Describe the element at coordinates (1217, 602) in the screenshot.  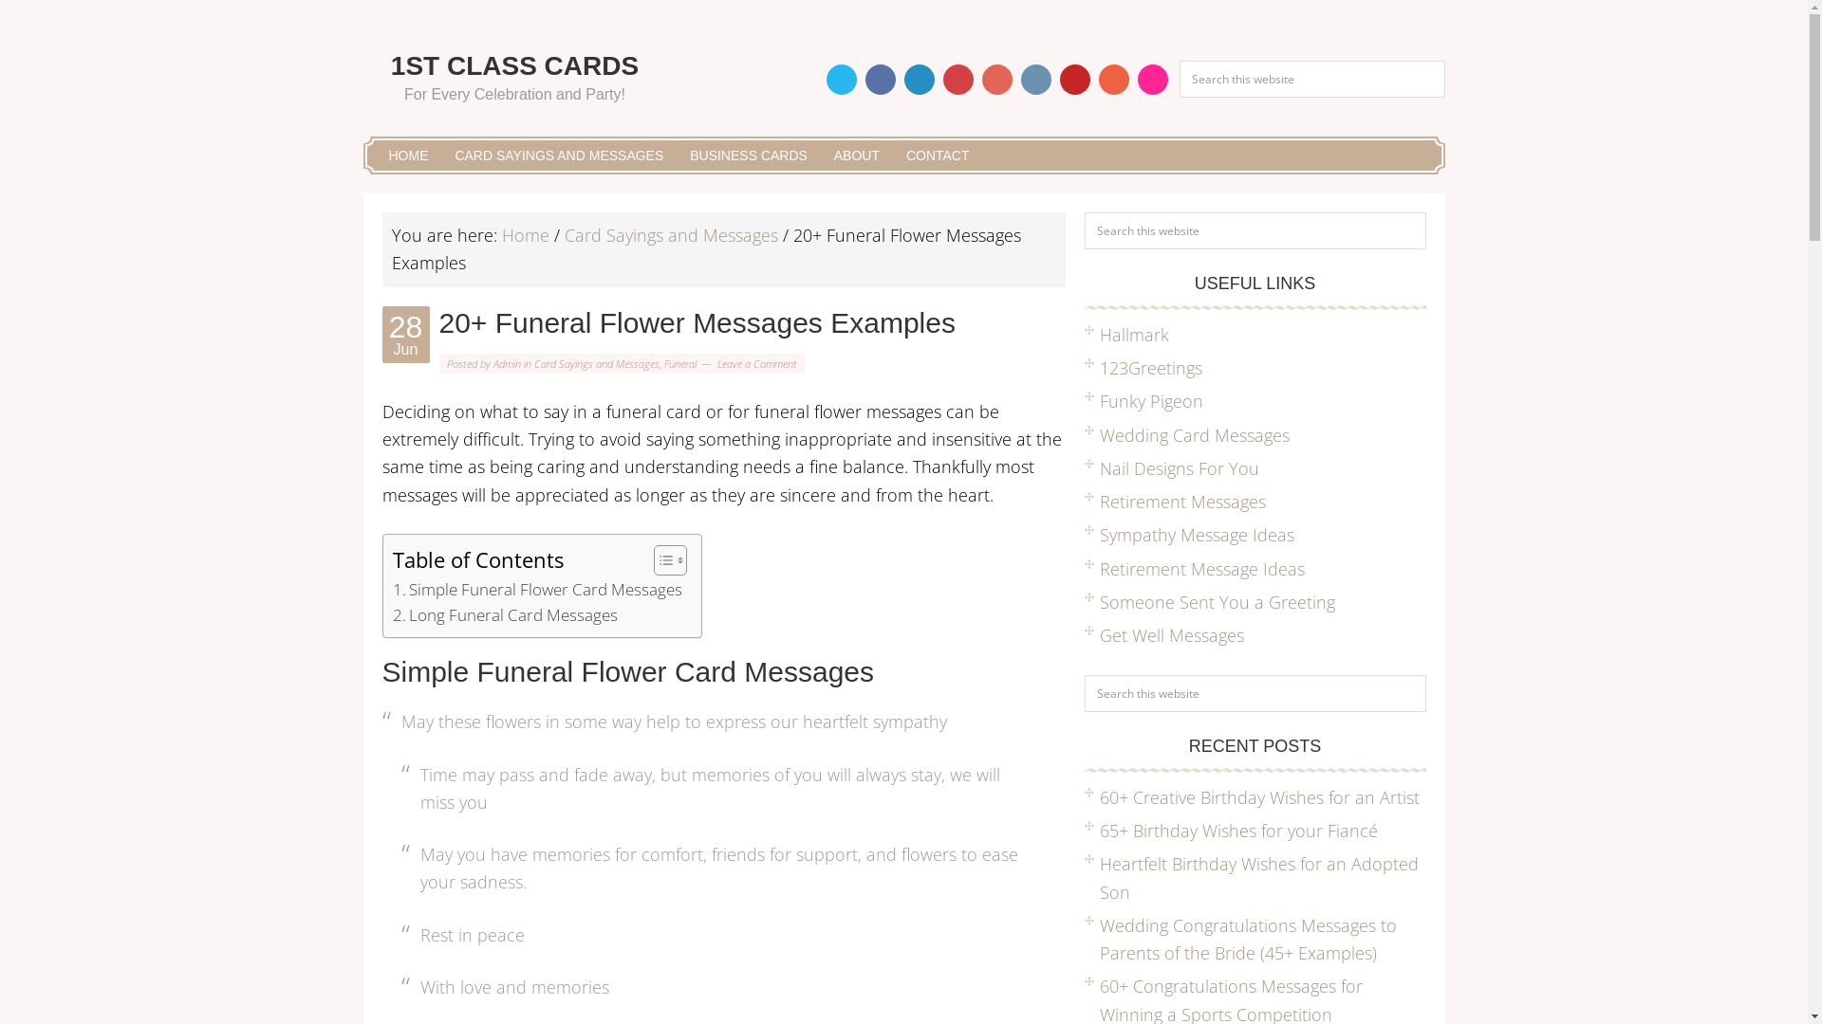
I see `Someone Sent You a Greeting` at that location.